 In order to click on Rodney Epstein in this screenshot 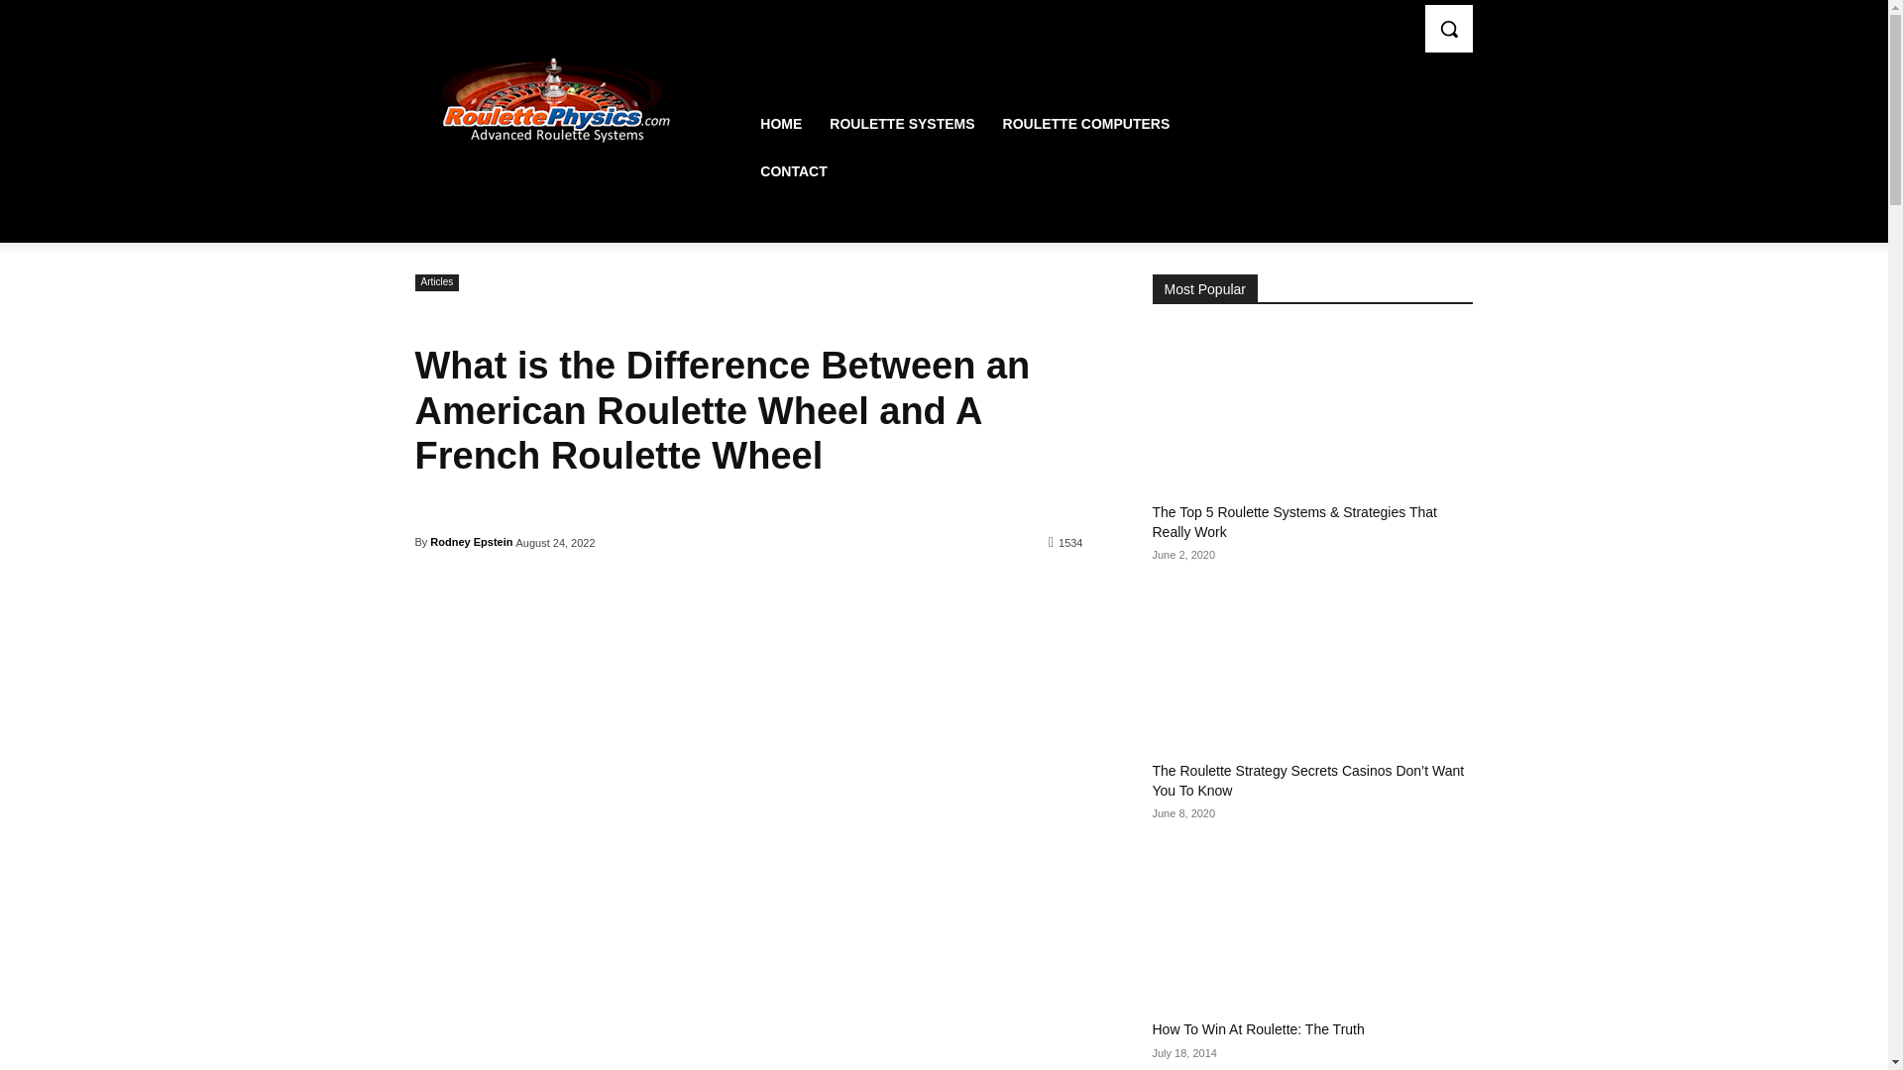, I will do `click(470, 541)`.